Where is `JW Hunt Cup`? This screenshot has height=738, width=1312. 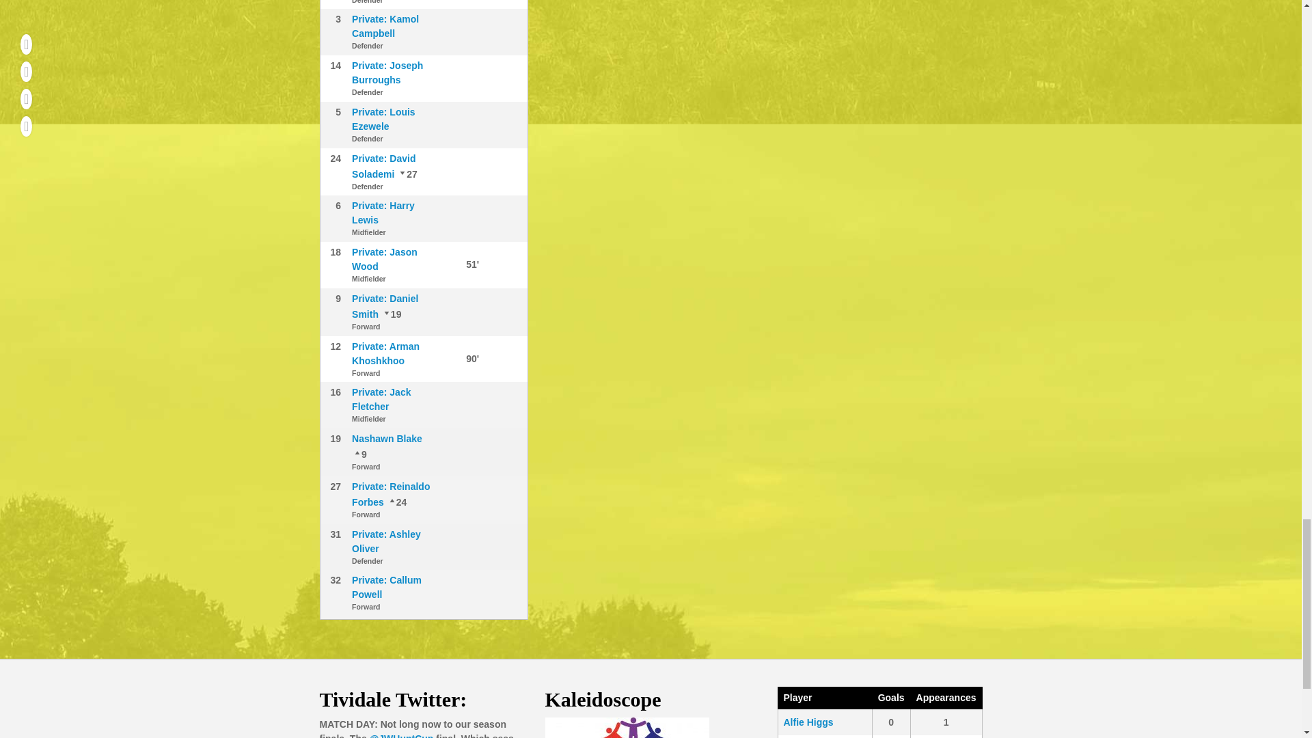 JW Hunt Cup is located at coordinates (402, 735).